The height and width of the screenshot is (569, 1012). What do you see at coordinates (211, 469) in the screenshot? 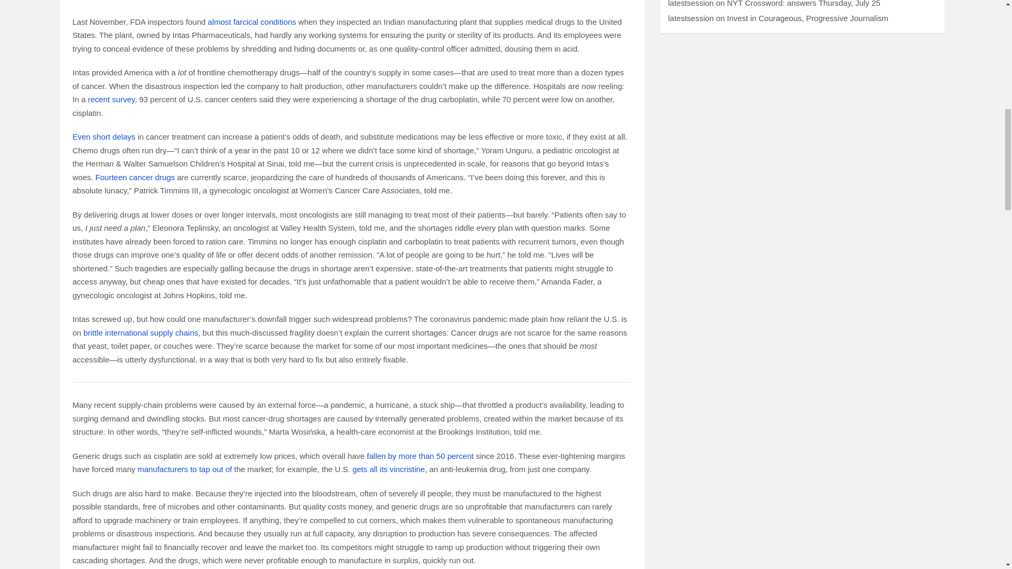
I see `to tap out of` at bounding box center [211, 469].